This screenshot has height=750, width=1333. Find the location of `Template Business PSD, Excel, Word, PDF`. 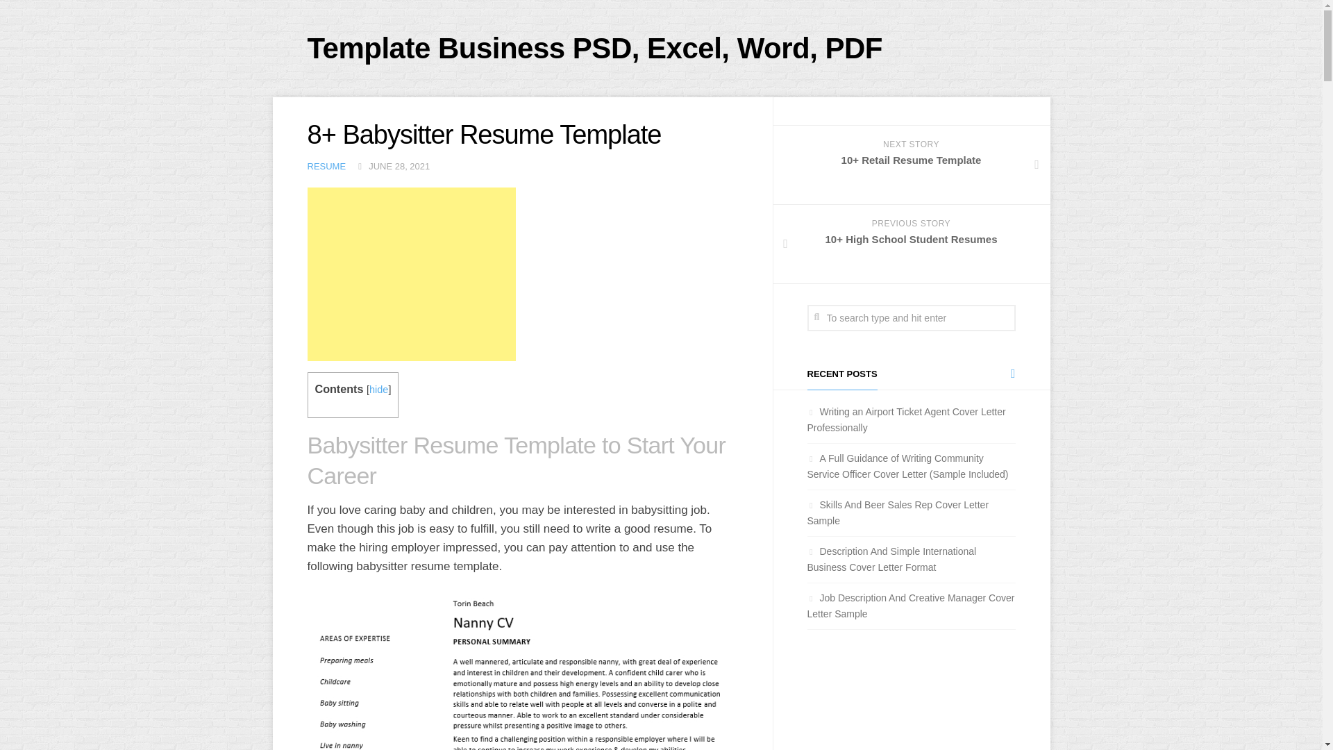

Template Business PSD, Excel, Word, PDF is located at coordinates (594, 49).